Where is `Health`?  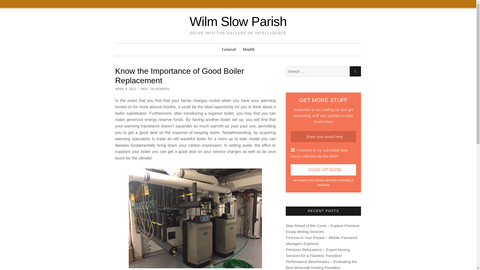 Health is located at coordinates (248, 49).